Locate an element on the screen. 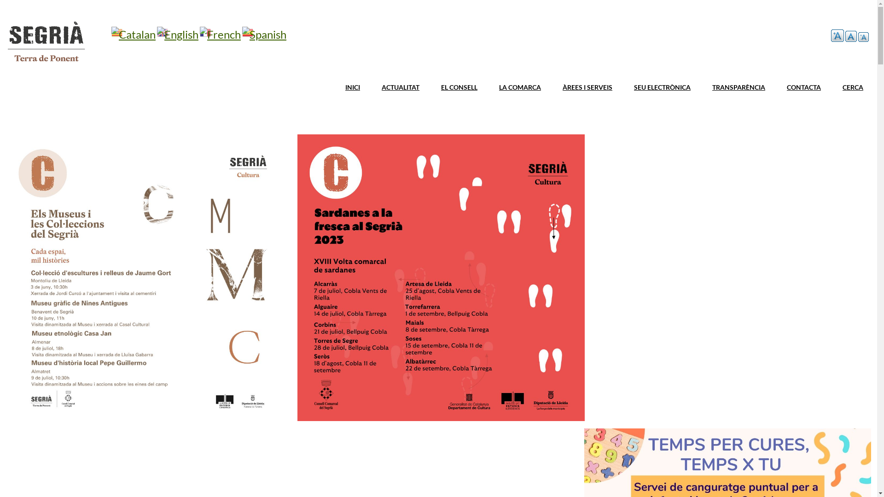  A is located at coordinates (851, 36).